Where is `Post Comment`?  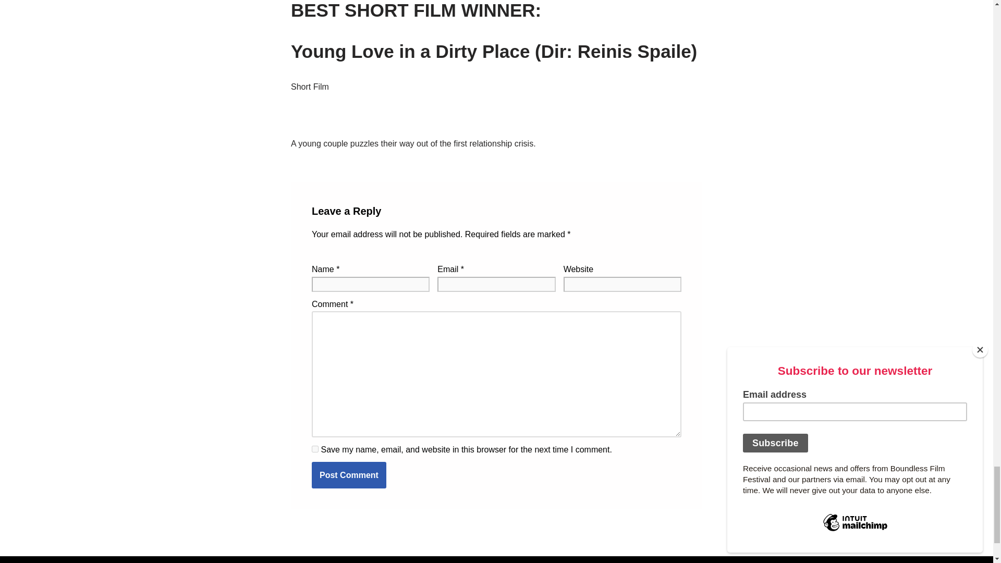
Post Comment is located at coordinates (349, 475).